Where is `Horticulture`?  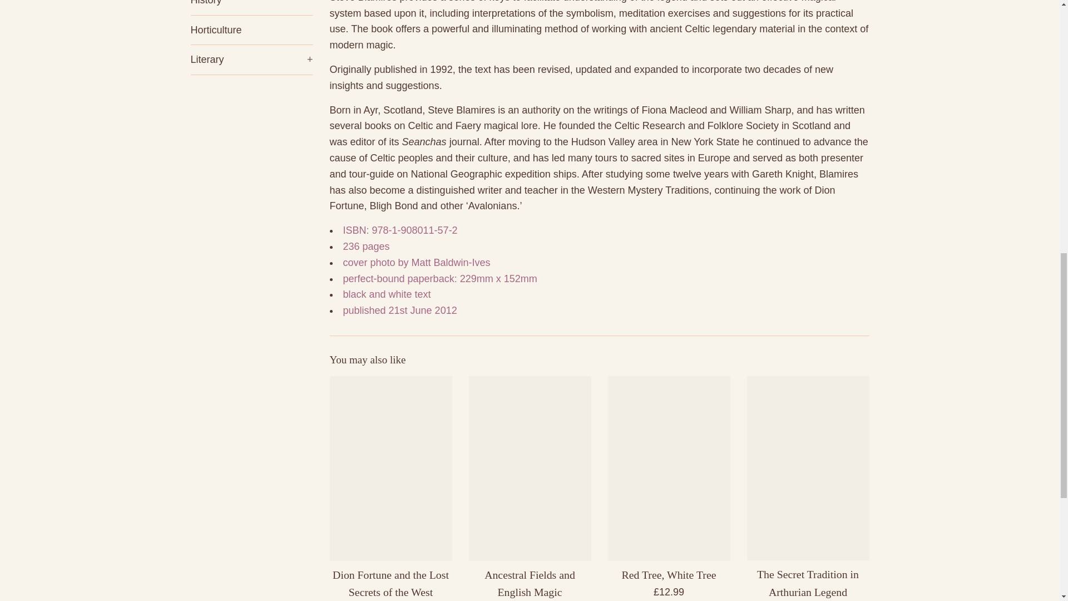 Horticulture is located at coordinates (251, 30).